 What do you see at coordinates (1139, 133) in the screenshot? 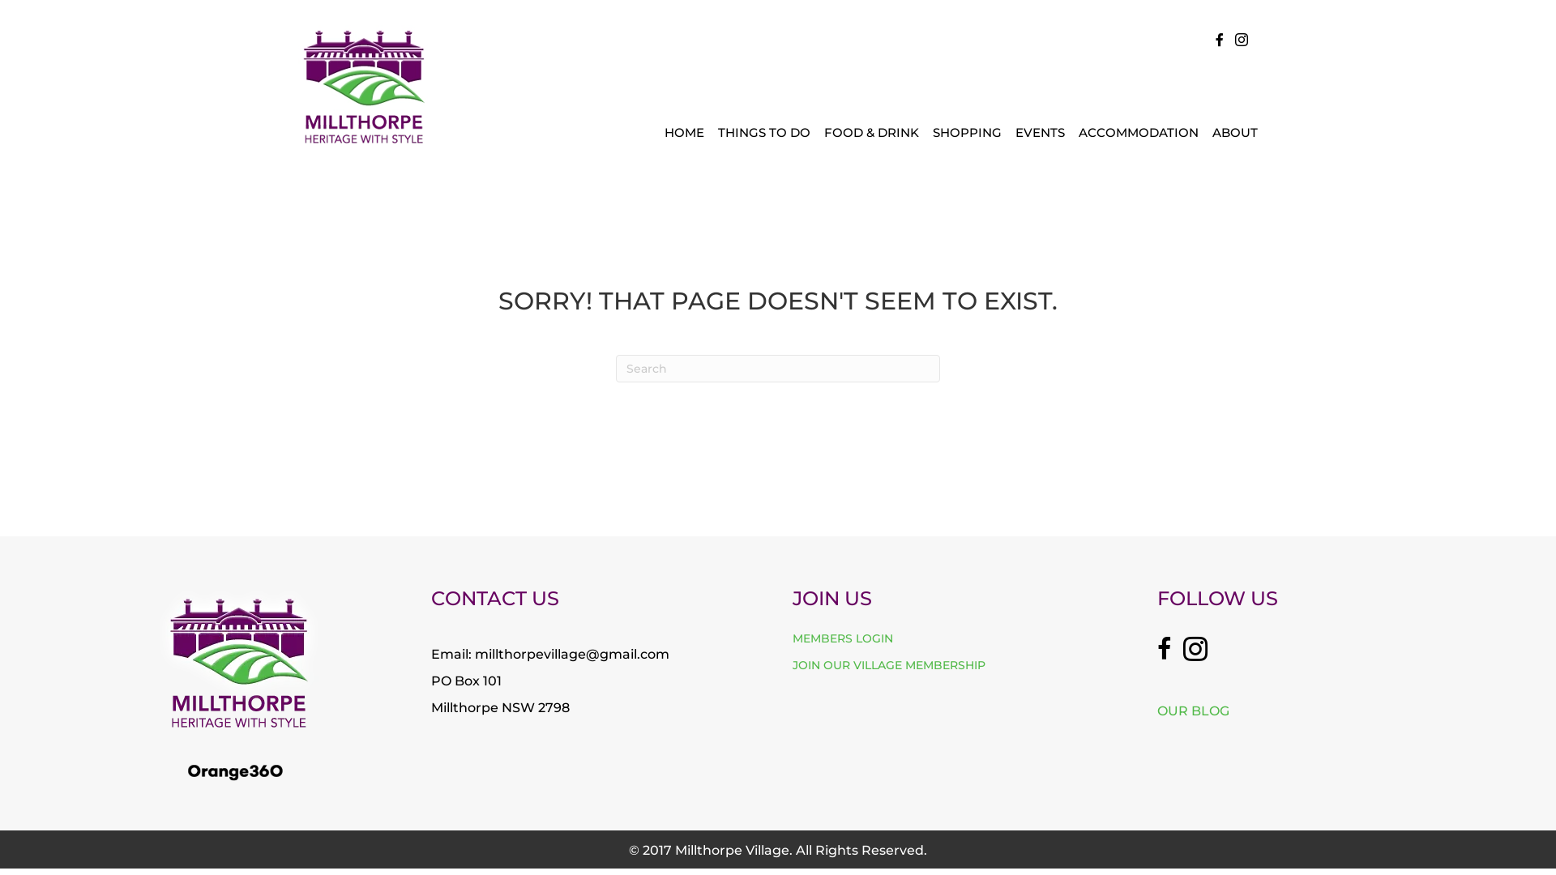
I see `ACCOMMODATION` at bounding box center [1139, 133].